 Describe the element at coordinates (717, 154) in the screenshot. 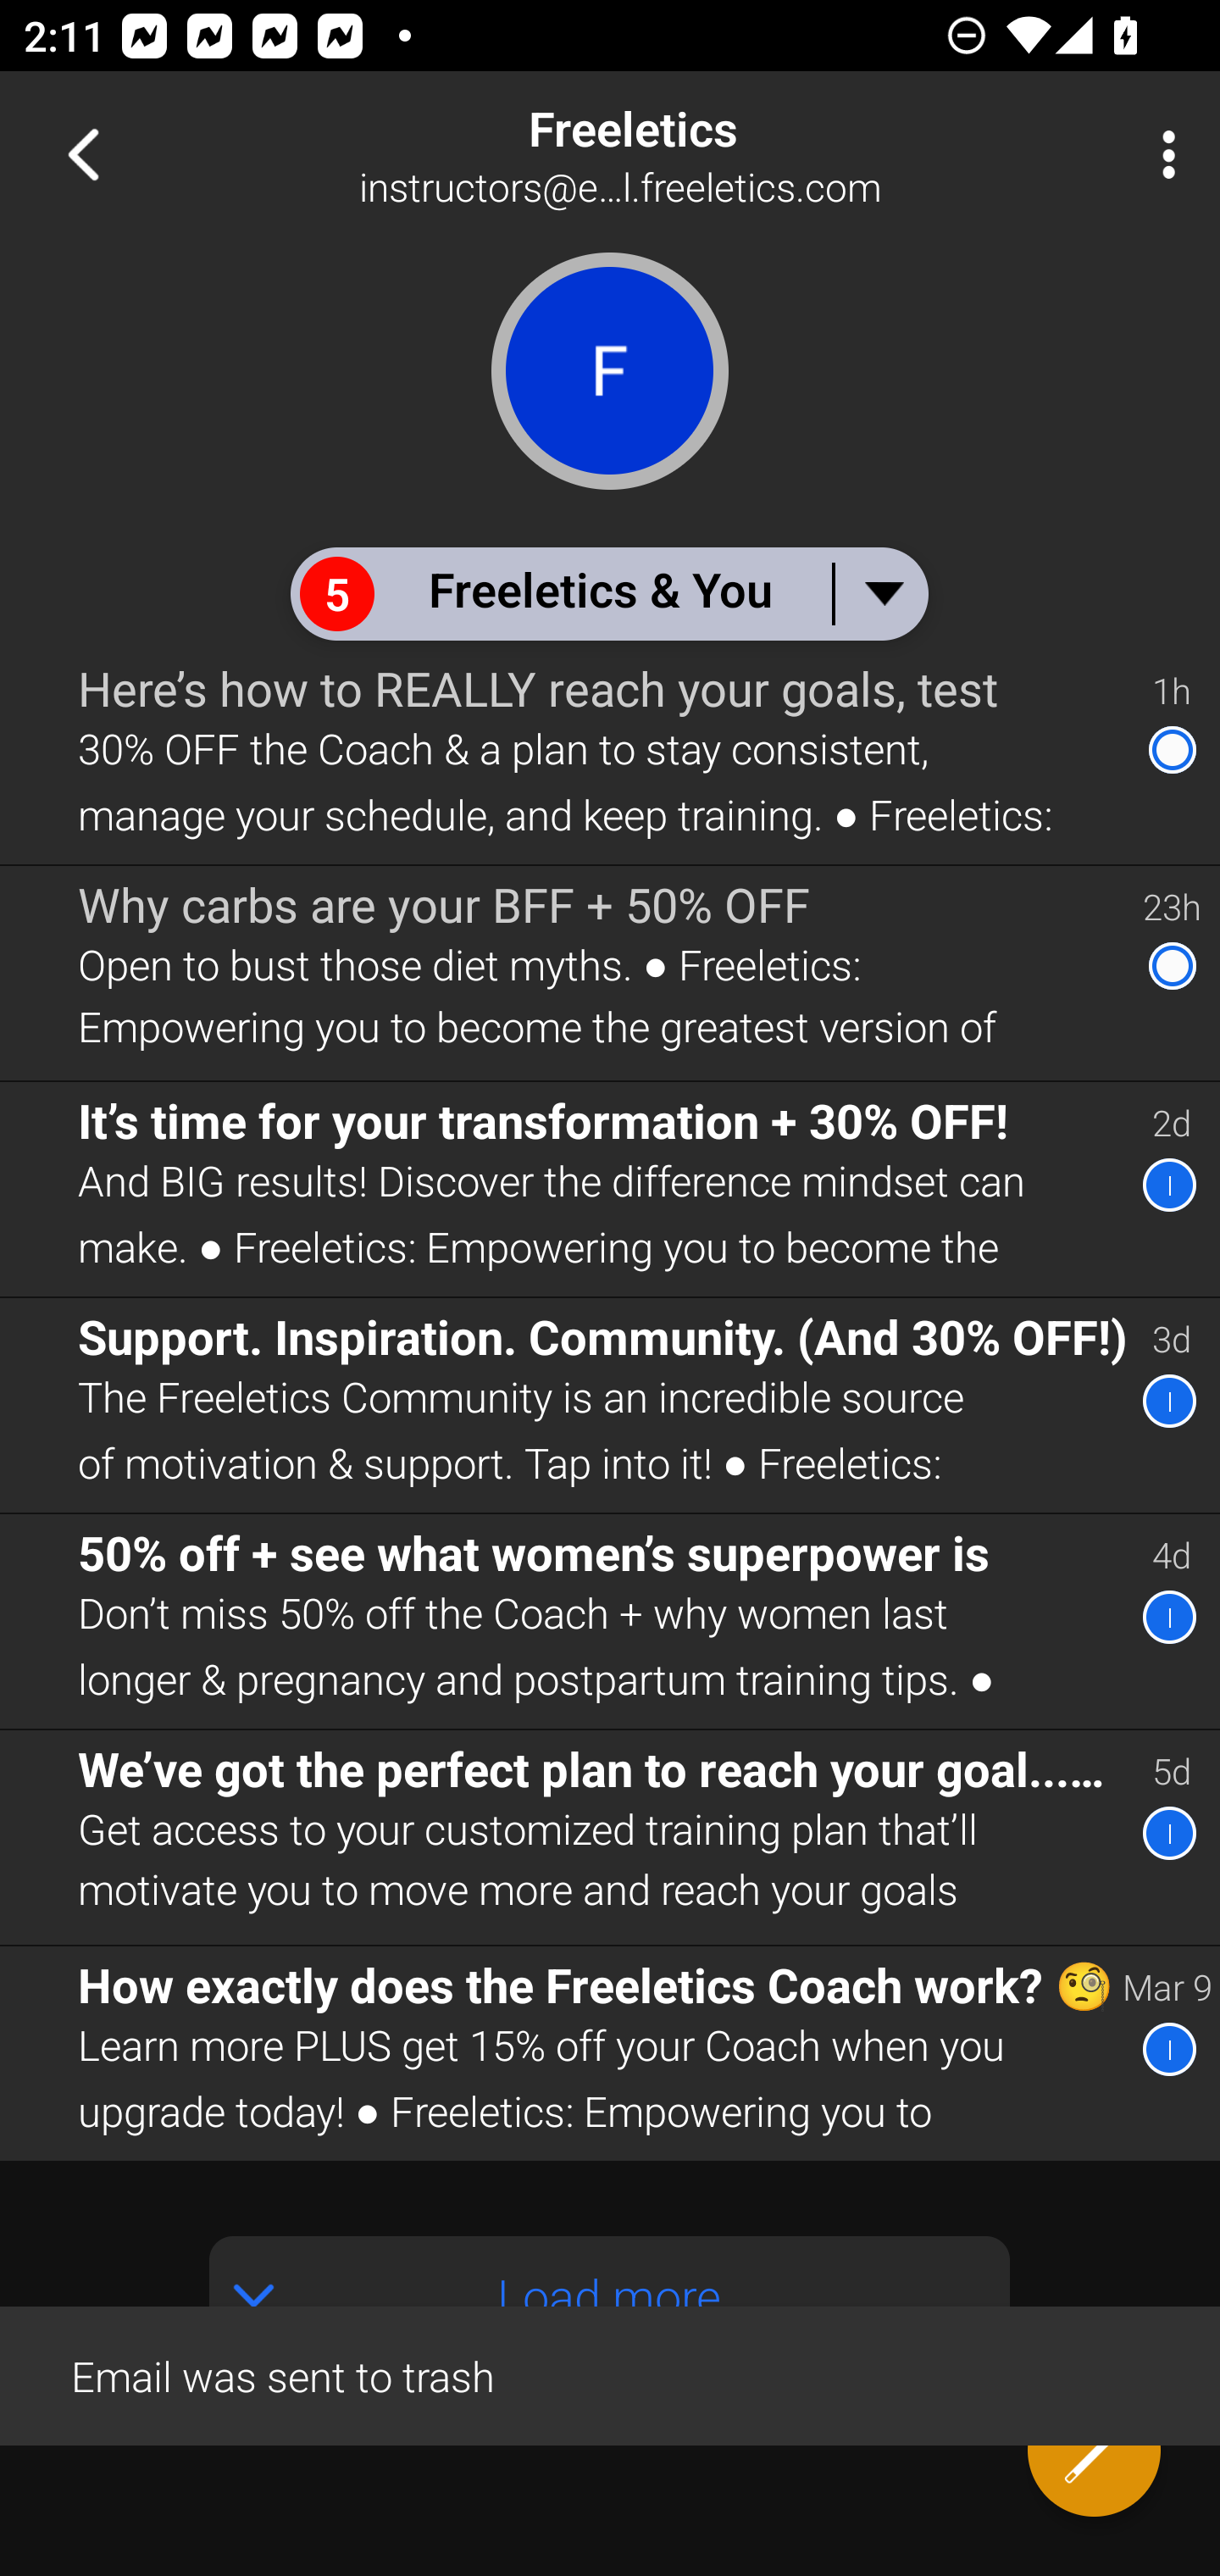

I see `Freeletics instructors@email.freeletics.com` at that location.